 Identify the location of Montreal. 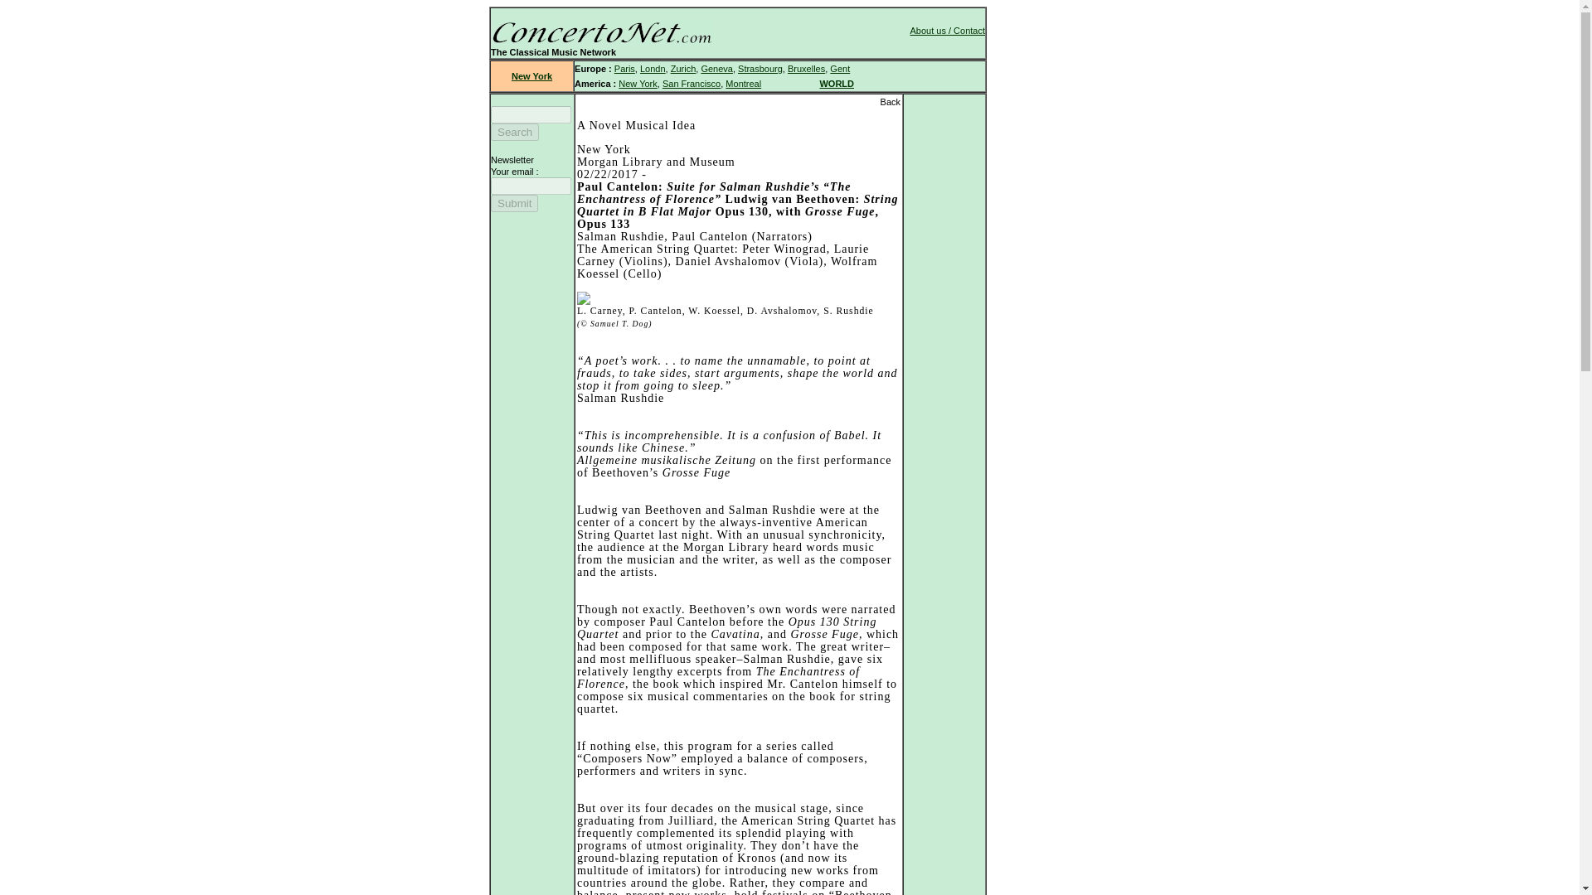
(743, 83).